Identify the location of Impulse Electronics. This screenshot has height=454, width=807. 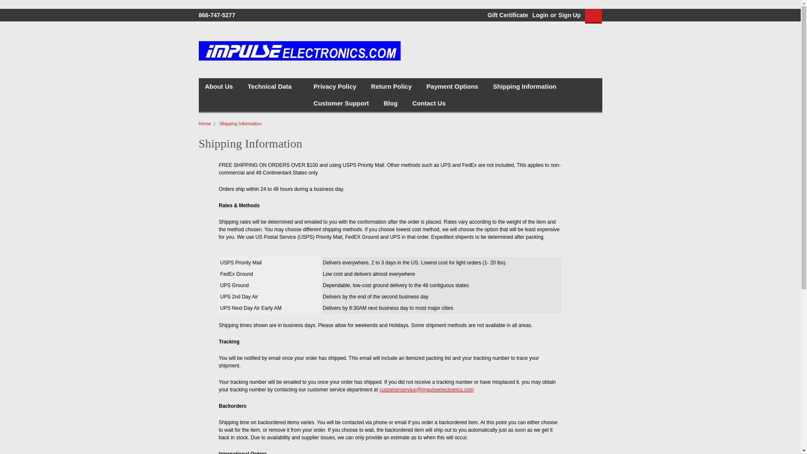
(299, 51).